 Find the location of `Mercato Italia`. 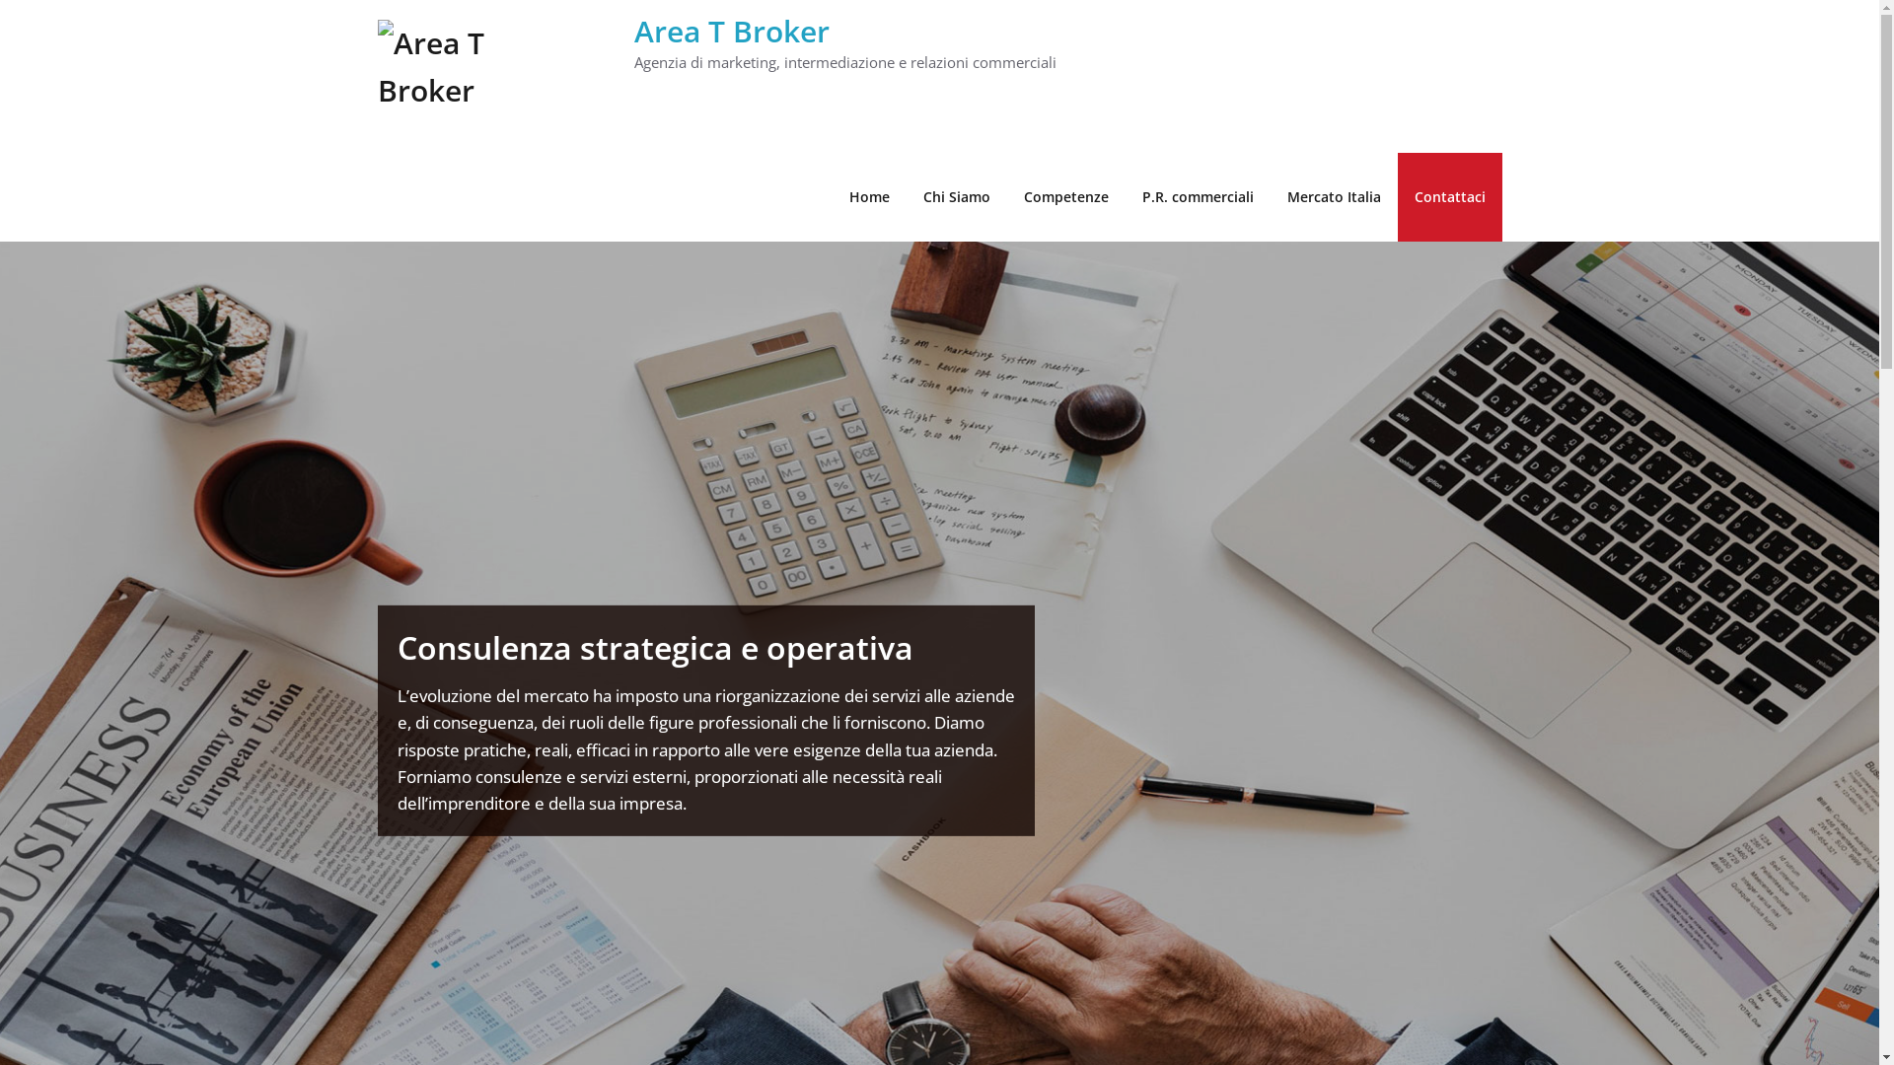

Mercato Italia is located at coordinates (1334, 197).